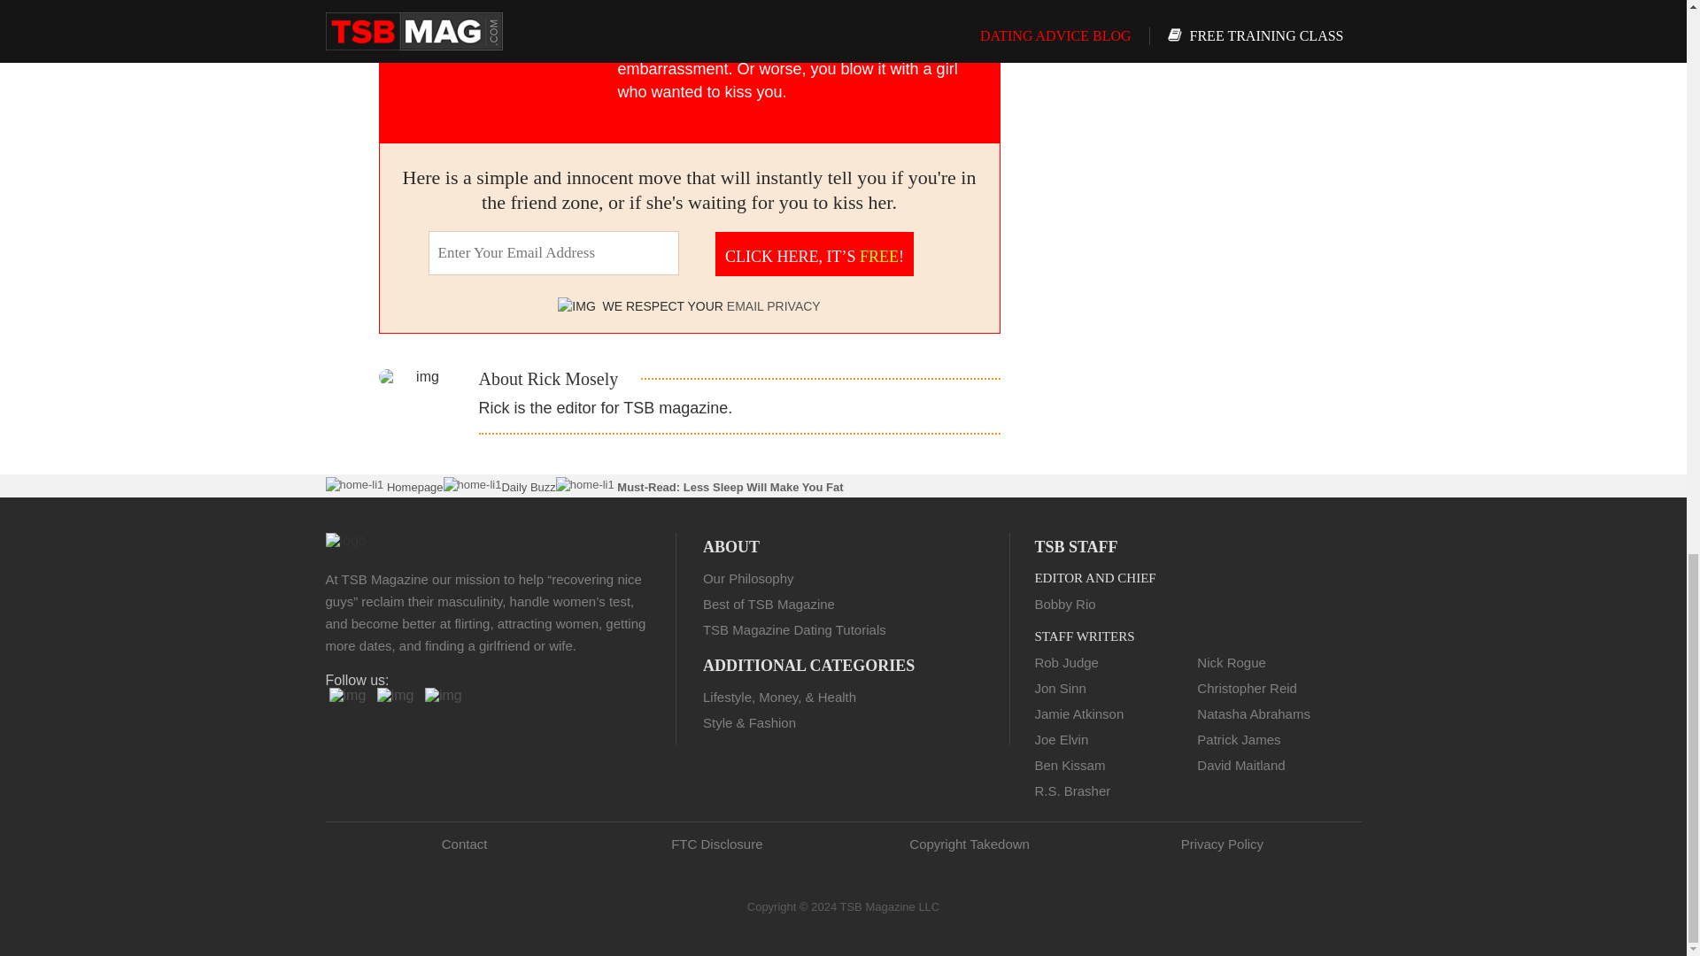 Image resolution: width=1700 pixels, height=956 pixels. I want to click on Joe Elvin, so click(1061, 739).